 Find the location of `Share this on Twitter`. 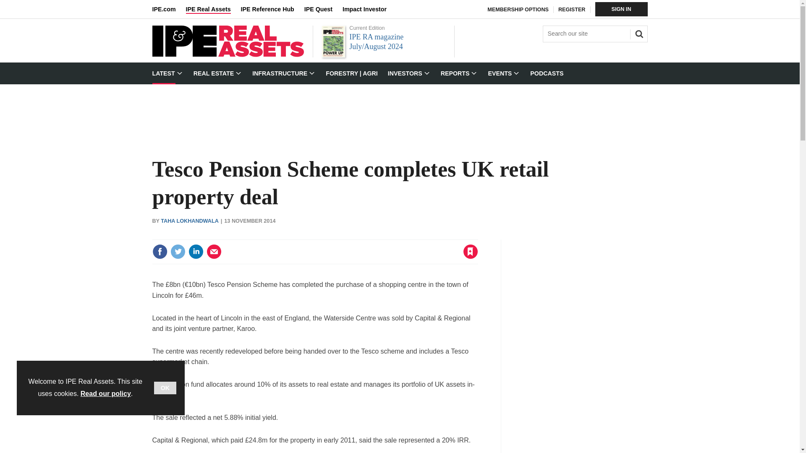

Share this on Twitter is located at coordinates (178, 252).